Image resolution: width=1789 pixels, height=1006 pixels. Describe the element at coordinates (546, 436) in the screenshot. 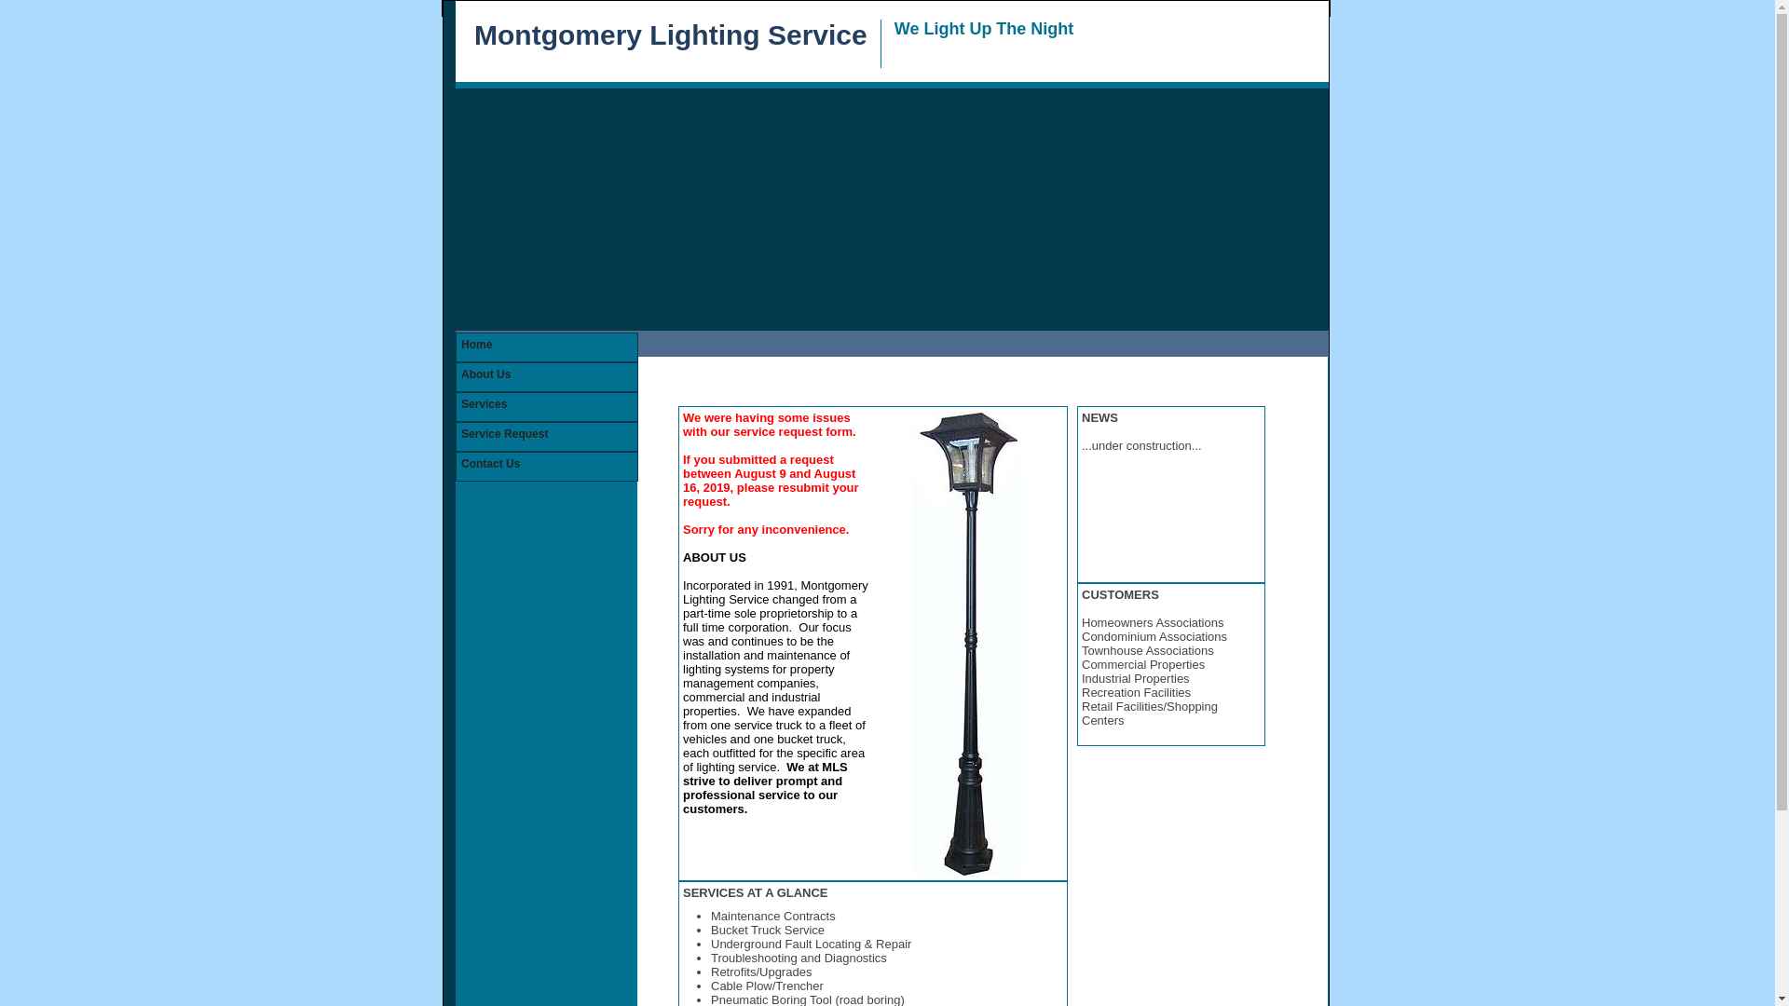

I see `Service Request` at that location.